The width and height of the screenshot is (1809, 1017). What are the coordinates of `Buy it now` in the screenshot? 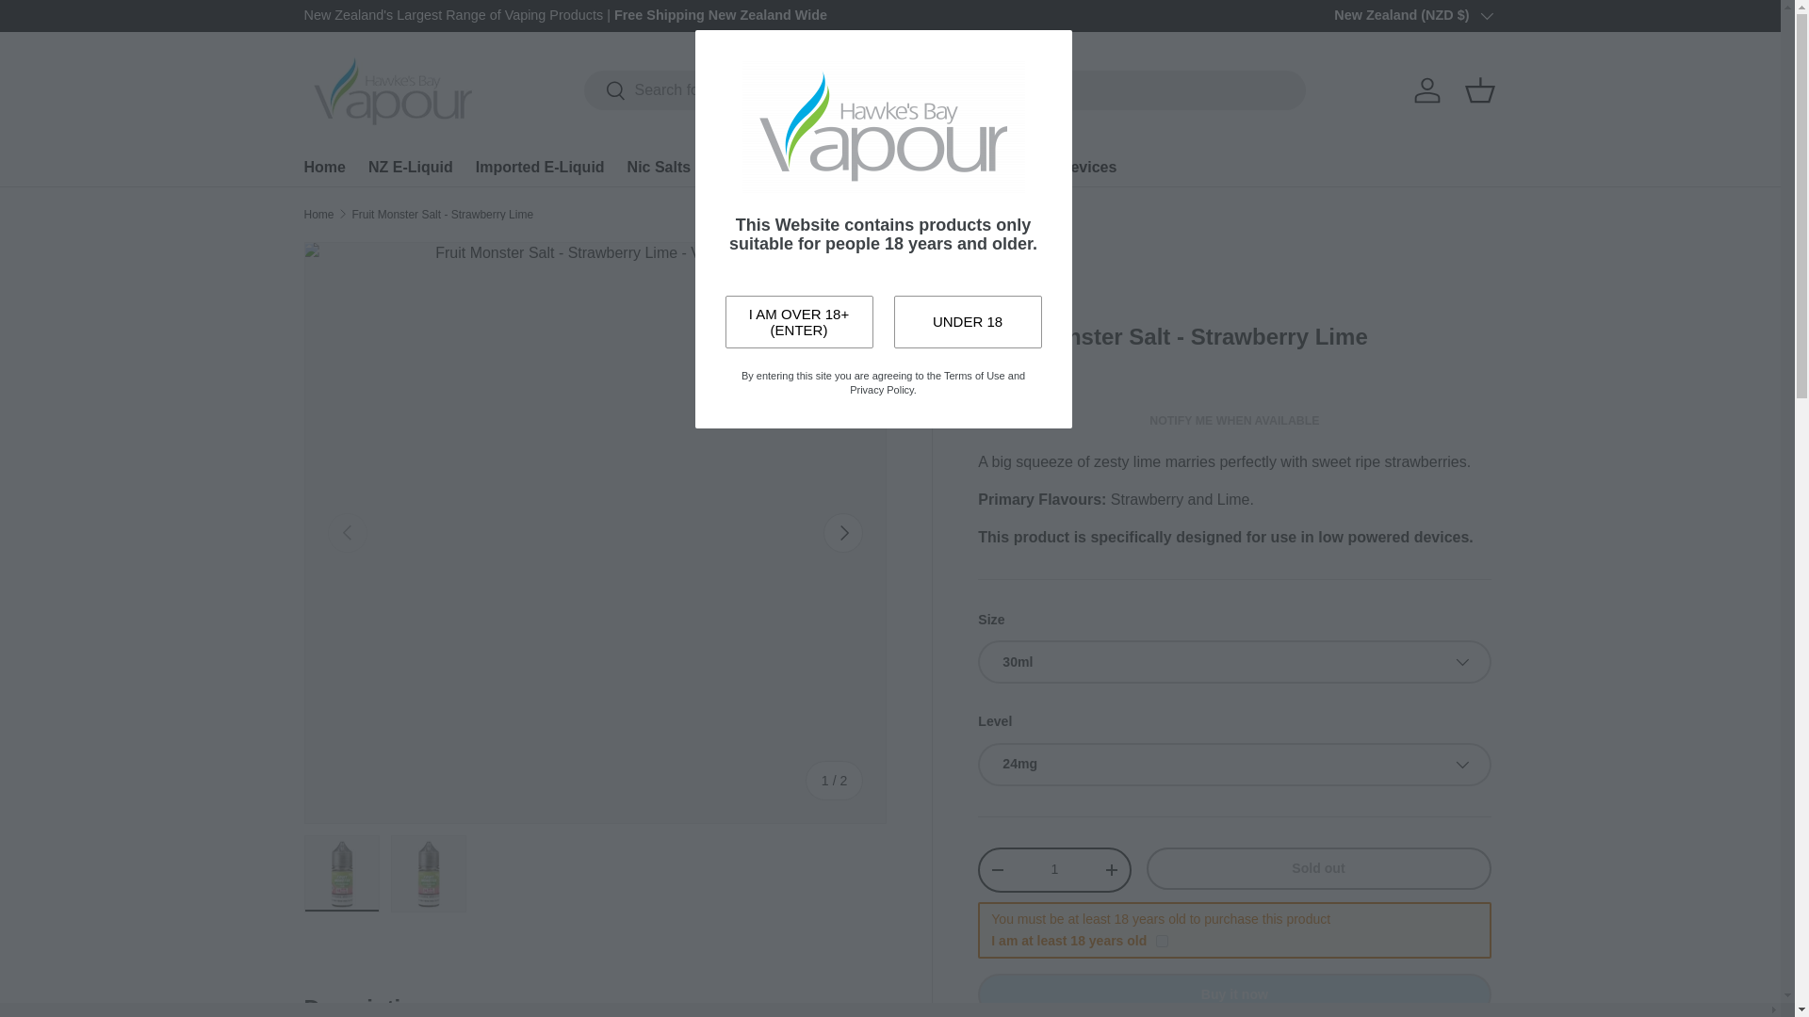 It's located at (1234, 994).